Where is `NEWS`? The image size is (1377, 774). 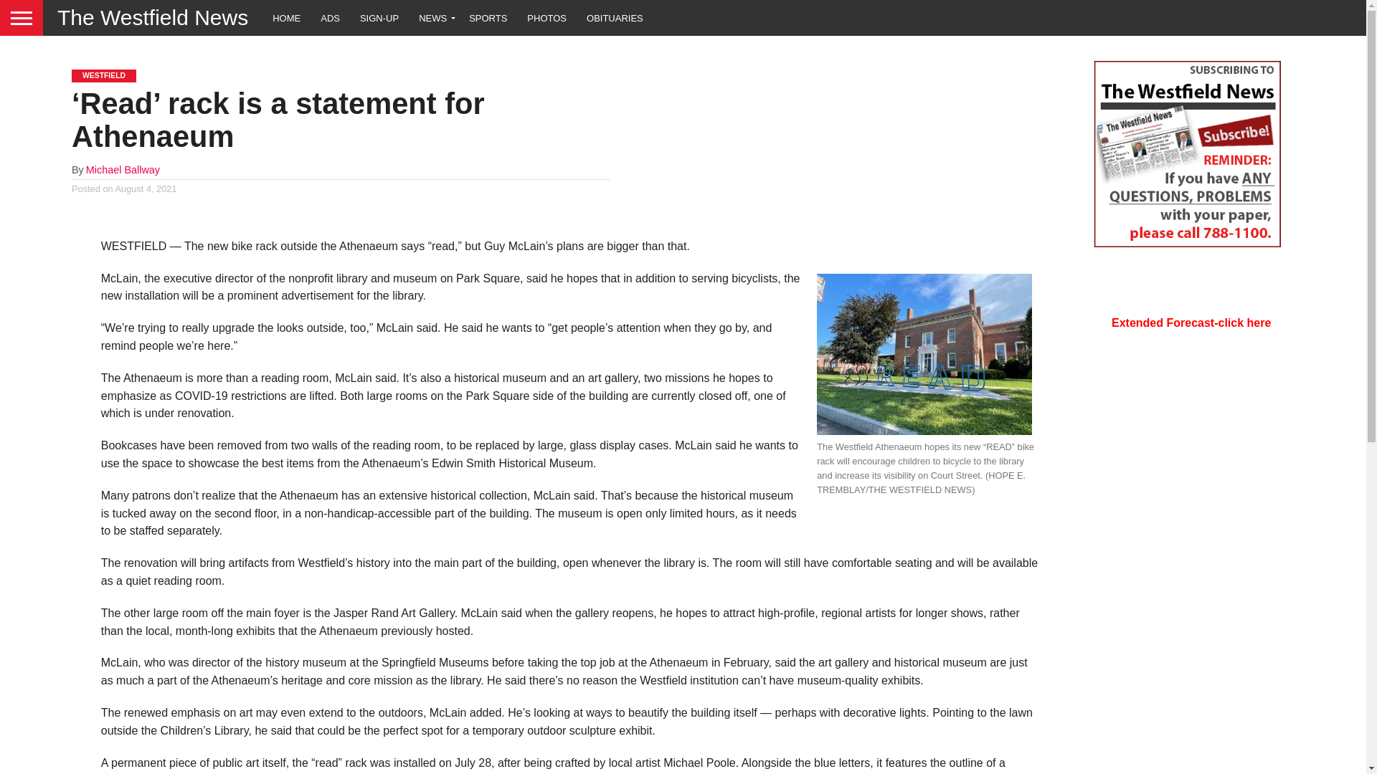
NEWS is located at coordinates (433, 17).